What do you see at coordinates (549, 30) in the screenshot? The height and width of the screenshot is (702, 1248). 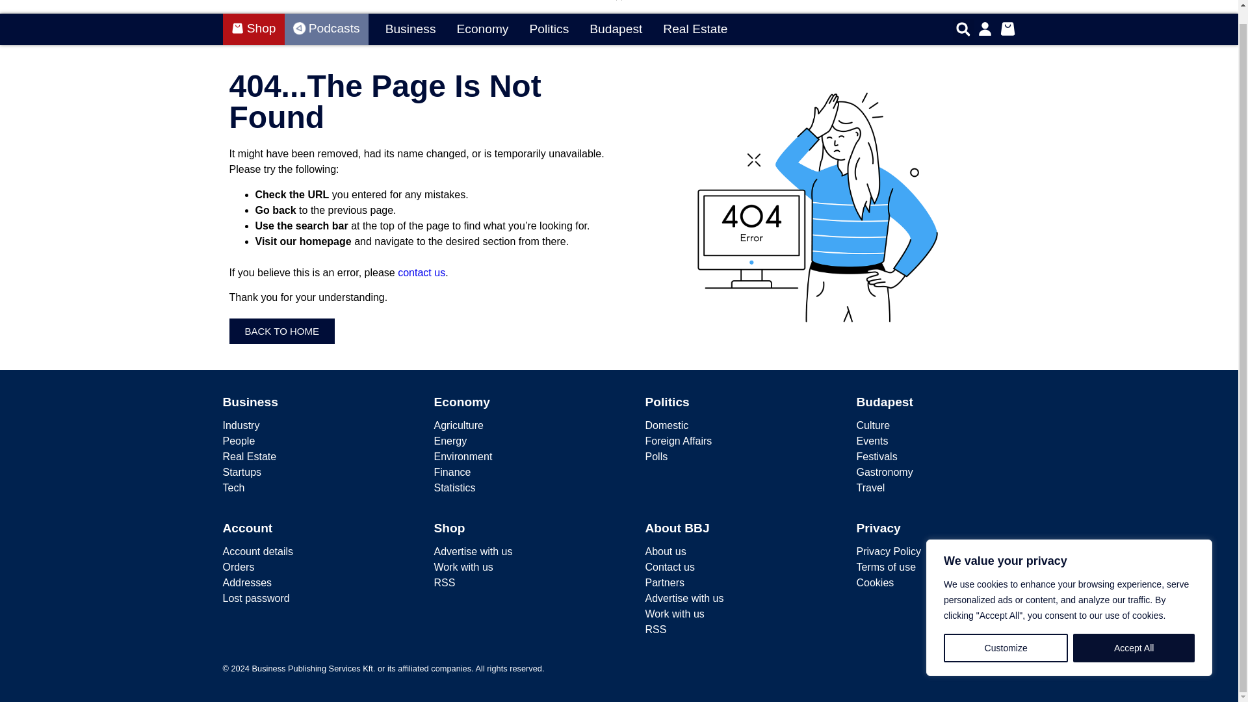 I see `Politics` at bounding box center [549, 30].